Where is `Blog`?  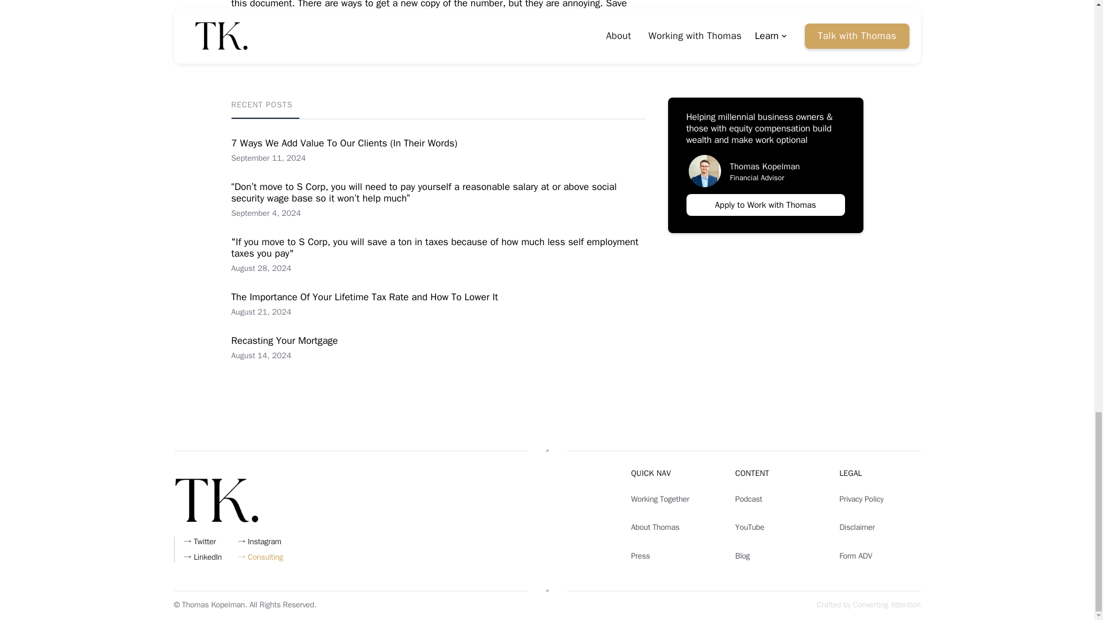 Blog is located at coordinates (776, 556).